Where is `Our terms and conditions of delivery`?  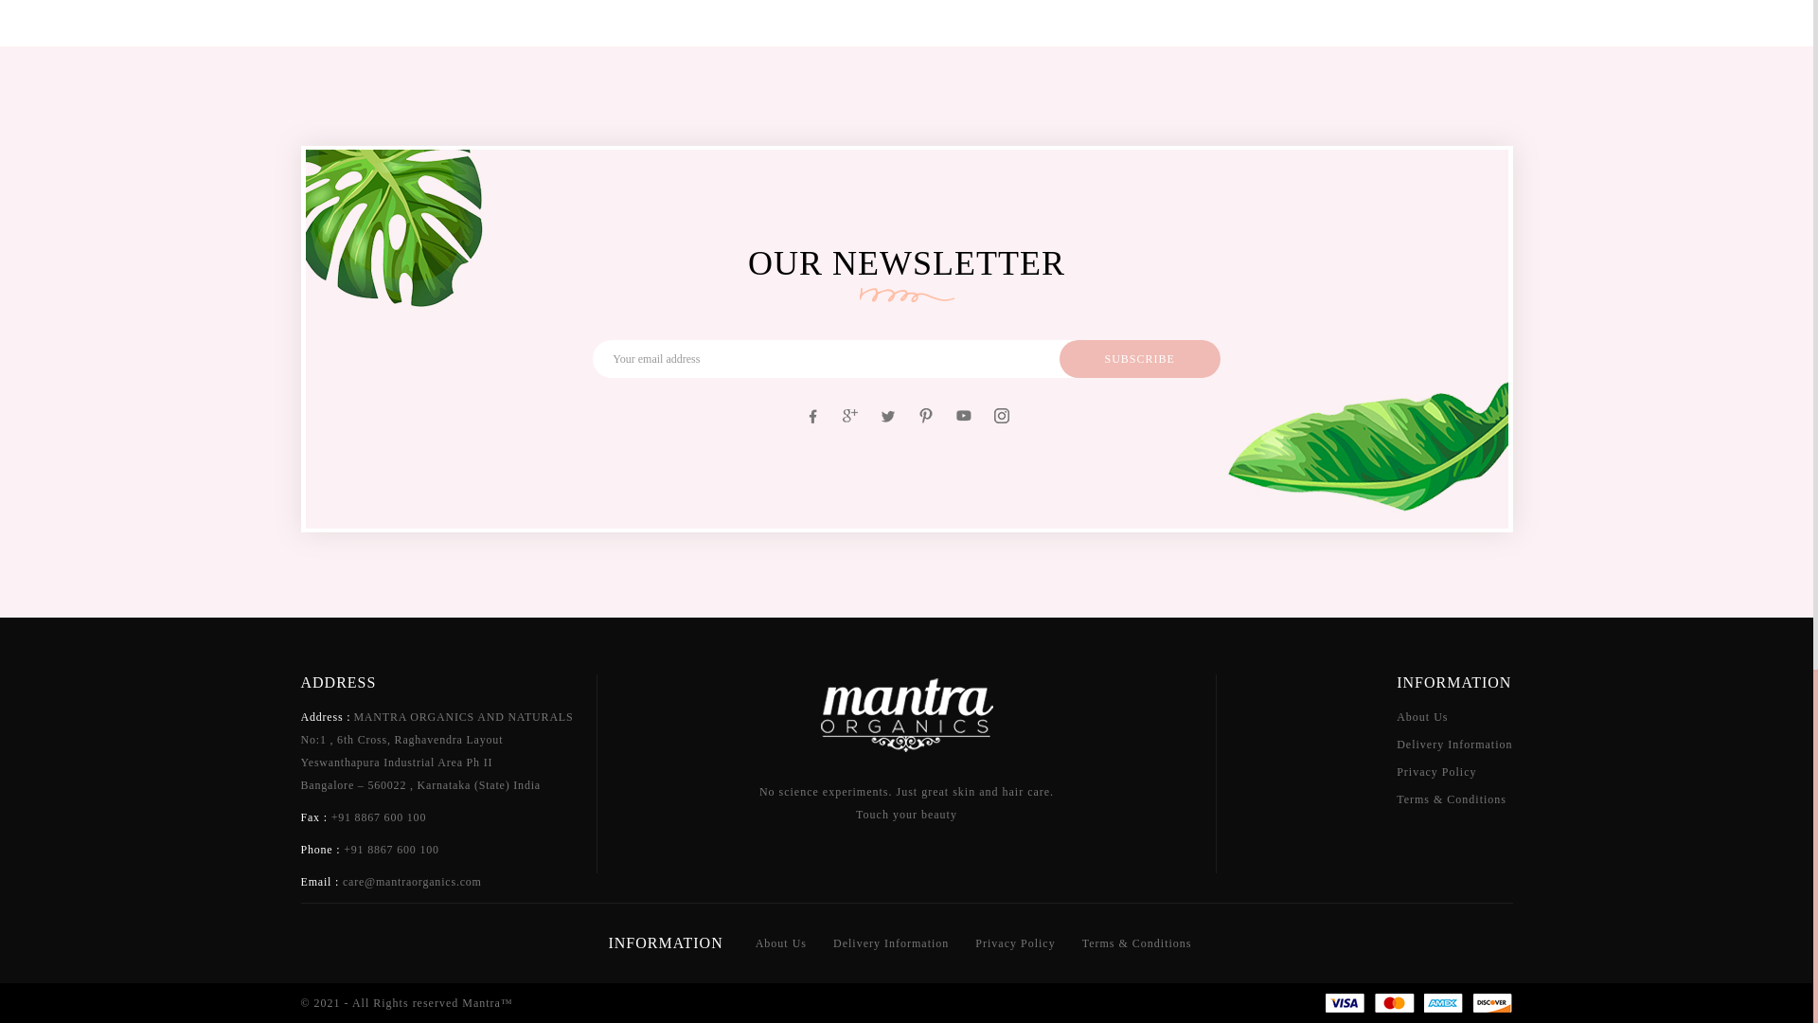 Our terms and conditions of delivery is located at coordinates (1435, 771).